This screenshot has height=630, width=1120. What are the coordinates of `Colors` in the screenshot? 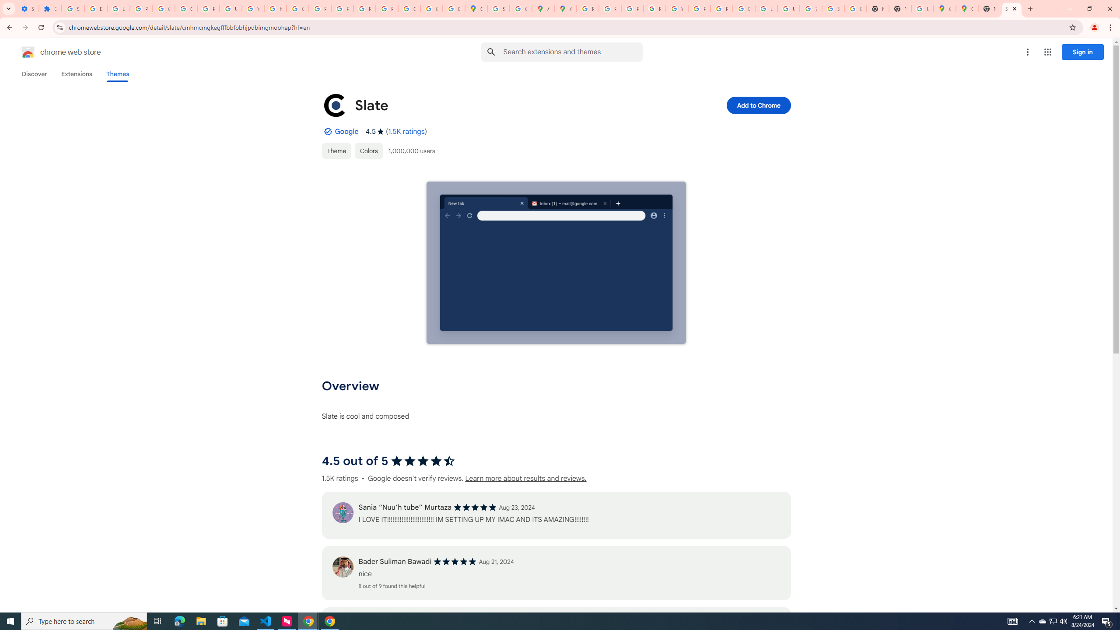 It's located at (369, 150).